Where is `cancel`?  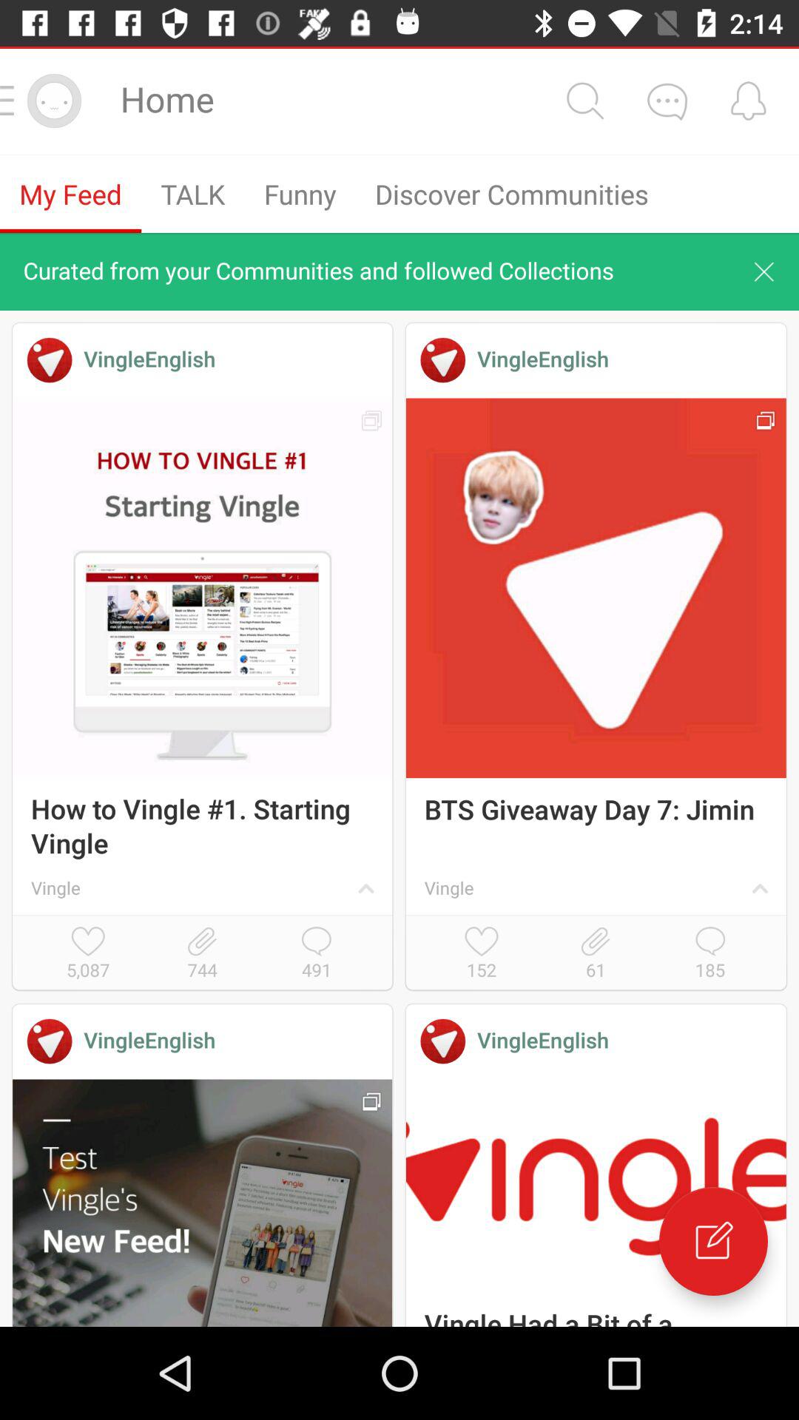
cancel is located at coordinates (763, 271).